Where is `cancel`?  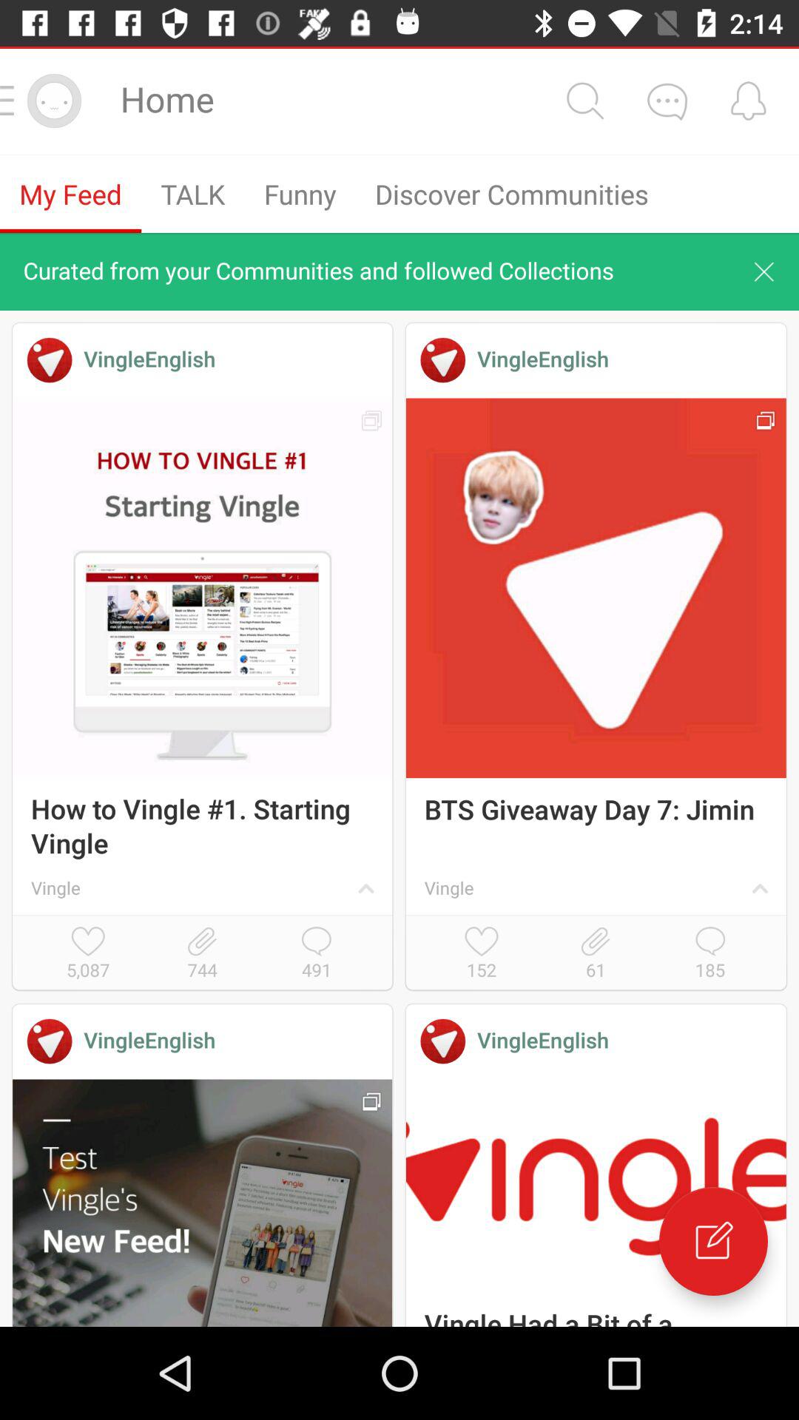
cancel is located at coordinates (763, 271).